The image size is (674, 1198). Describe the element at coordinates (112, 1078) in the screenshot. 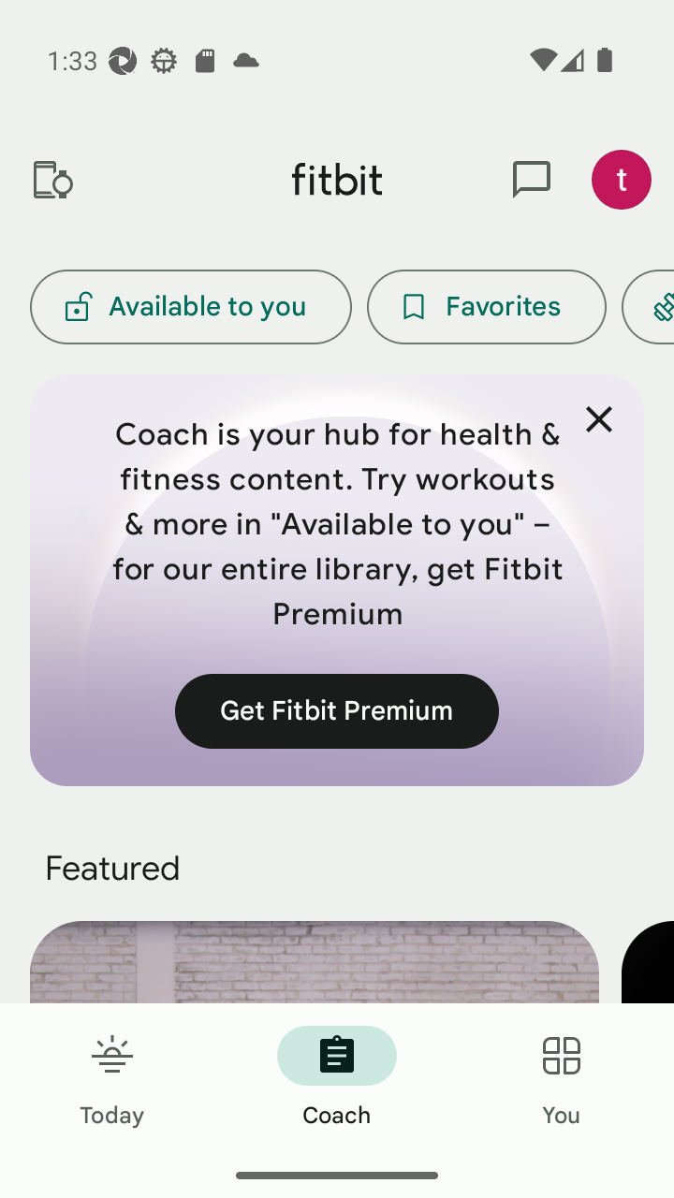

I see `Today` at that location.